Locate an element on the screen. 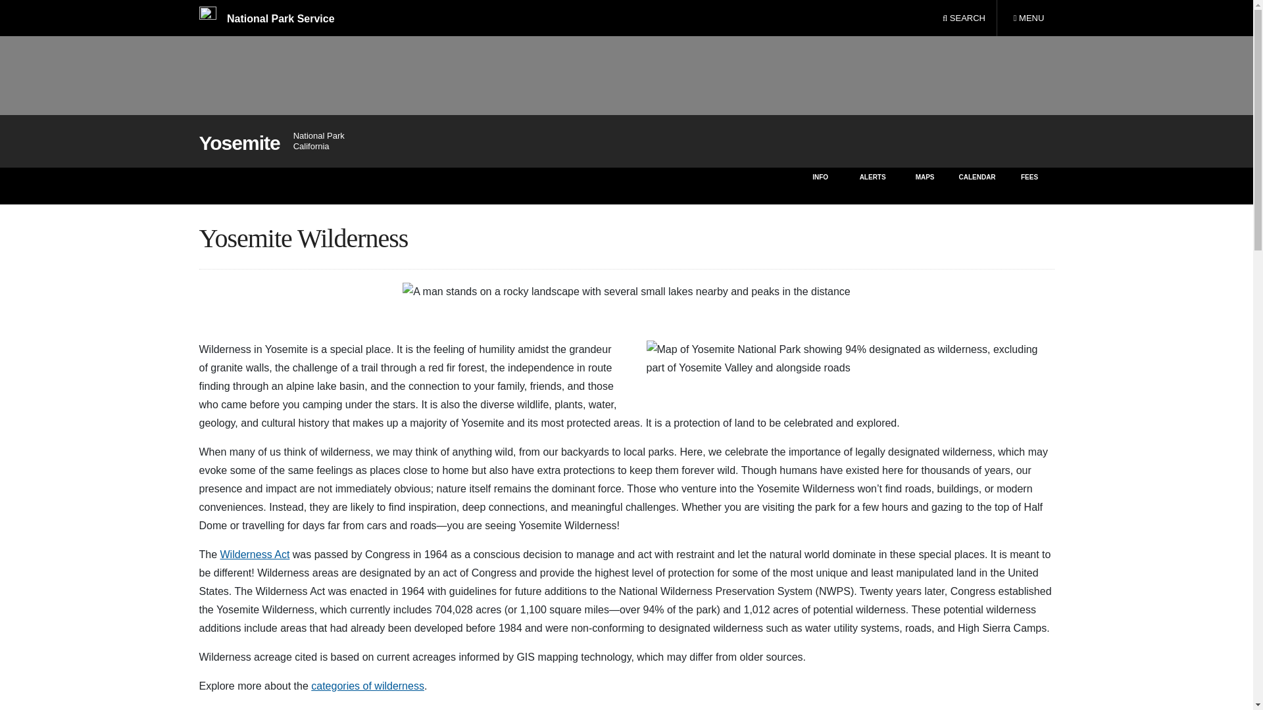  INFO is located at coordinates (964, 18).